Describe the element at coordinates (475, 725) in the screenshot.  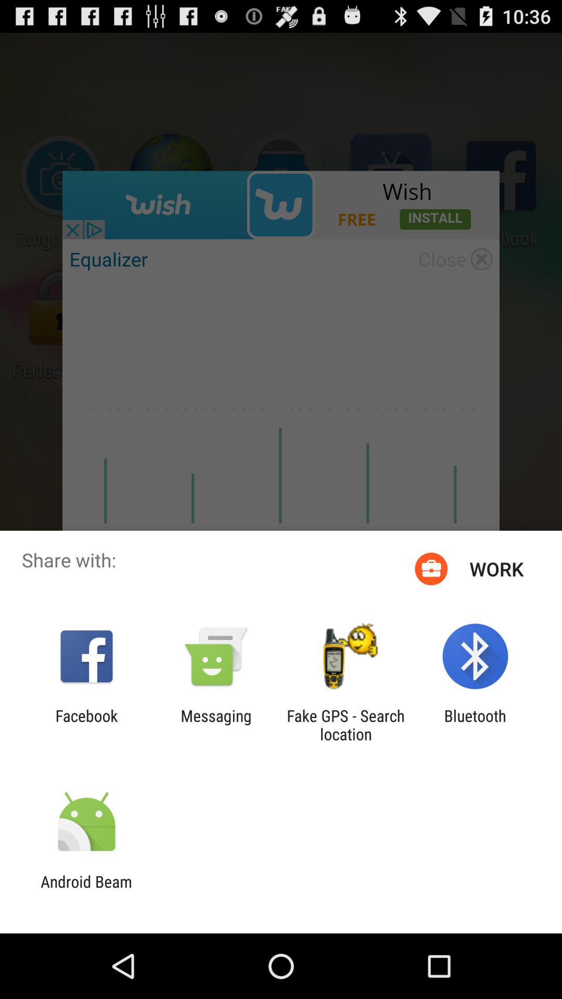
I see `tap the bluetooth at the bottom right corner` at that location.